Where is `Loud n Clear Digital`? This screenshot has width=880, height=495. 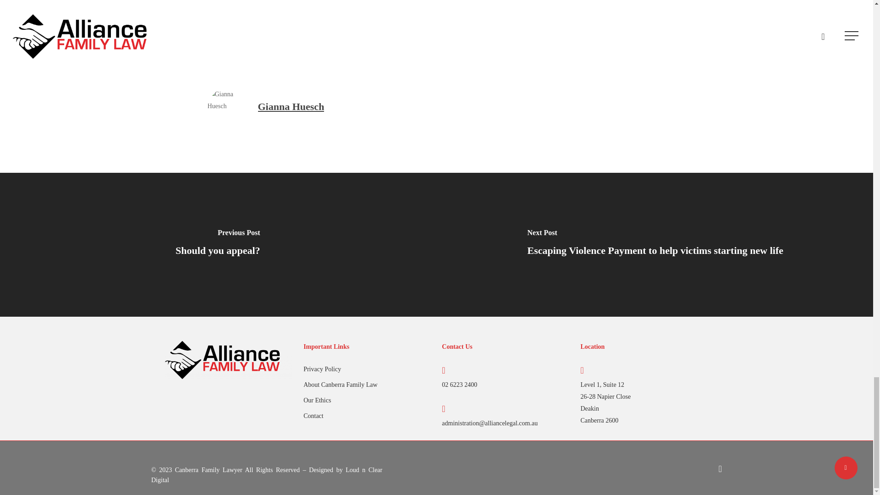 Loud n Clear Digital is located at coordinates (267, 475).